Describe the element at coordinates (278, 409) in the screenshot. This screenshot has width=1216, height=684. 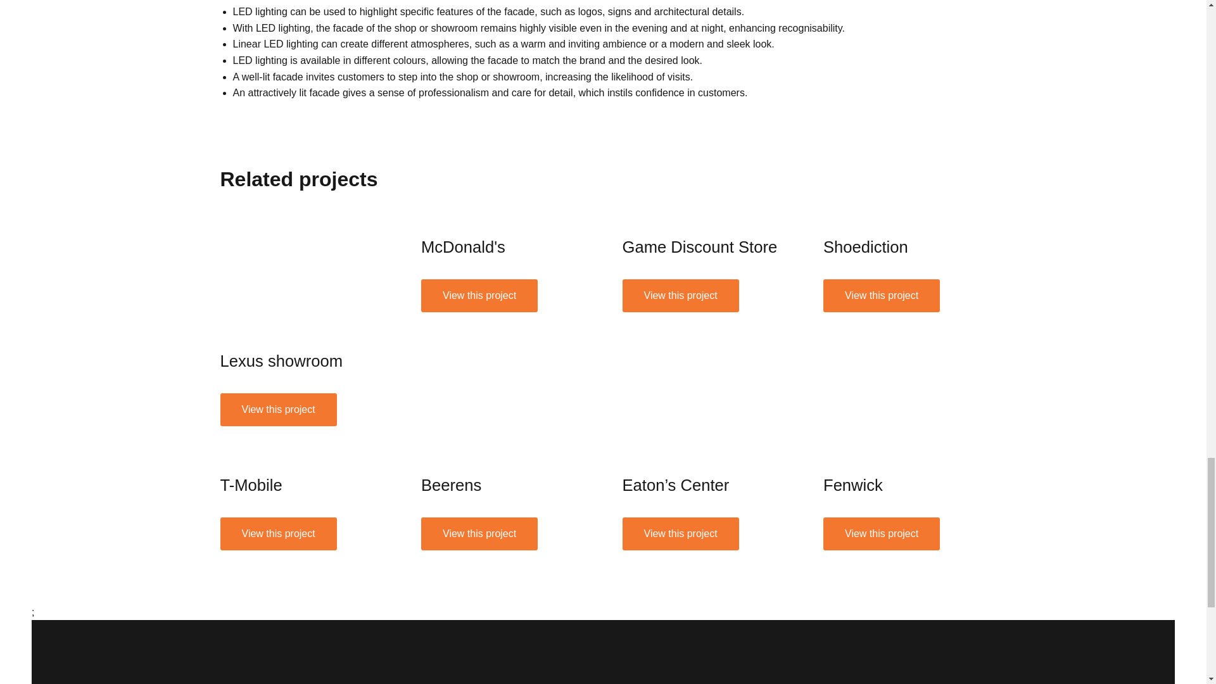
I see `Lexus` at that location.